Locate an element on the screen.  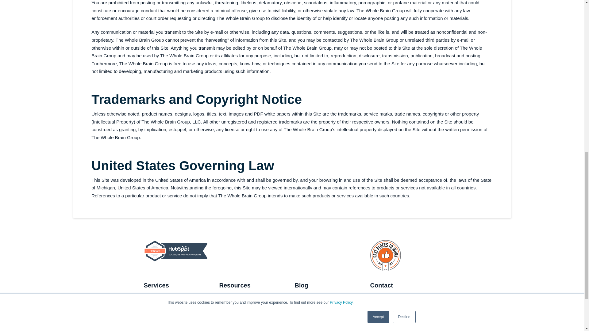
Website Design Services is located at coordinates (171, 313).